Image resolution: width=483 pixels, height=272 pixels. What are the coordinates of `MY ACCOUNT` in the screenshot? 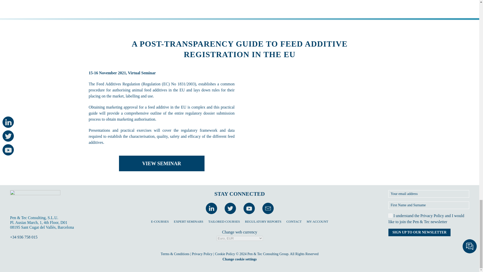 It's located at (317, 222).